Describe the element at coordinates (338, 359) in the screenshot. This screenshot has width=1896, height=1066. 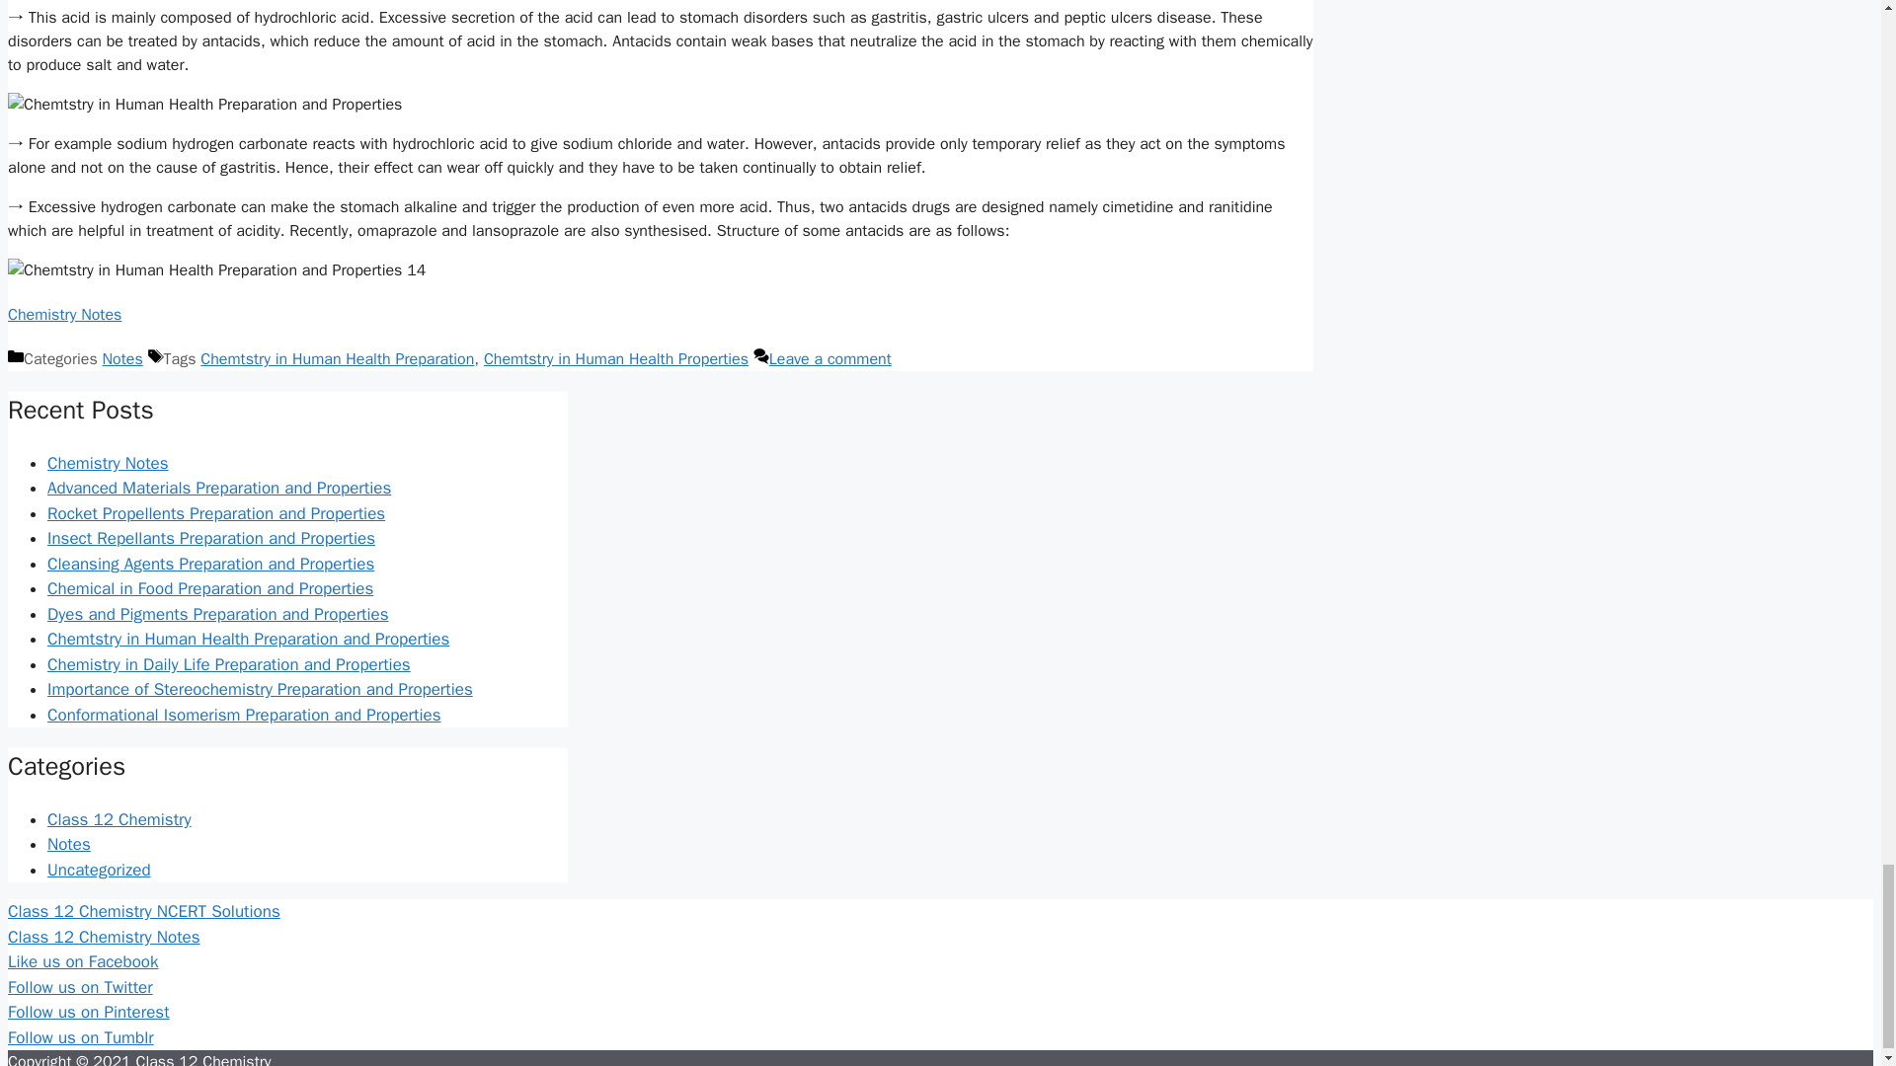
I see `Chemtstry in Human Health Preparation` at that location.